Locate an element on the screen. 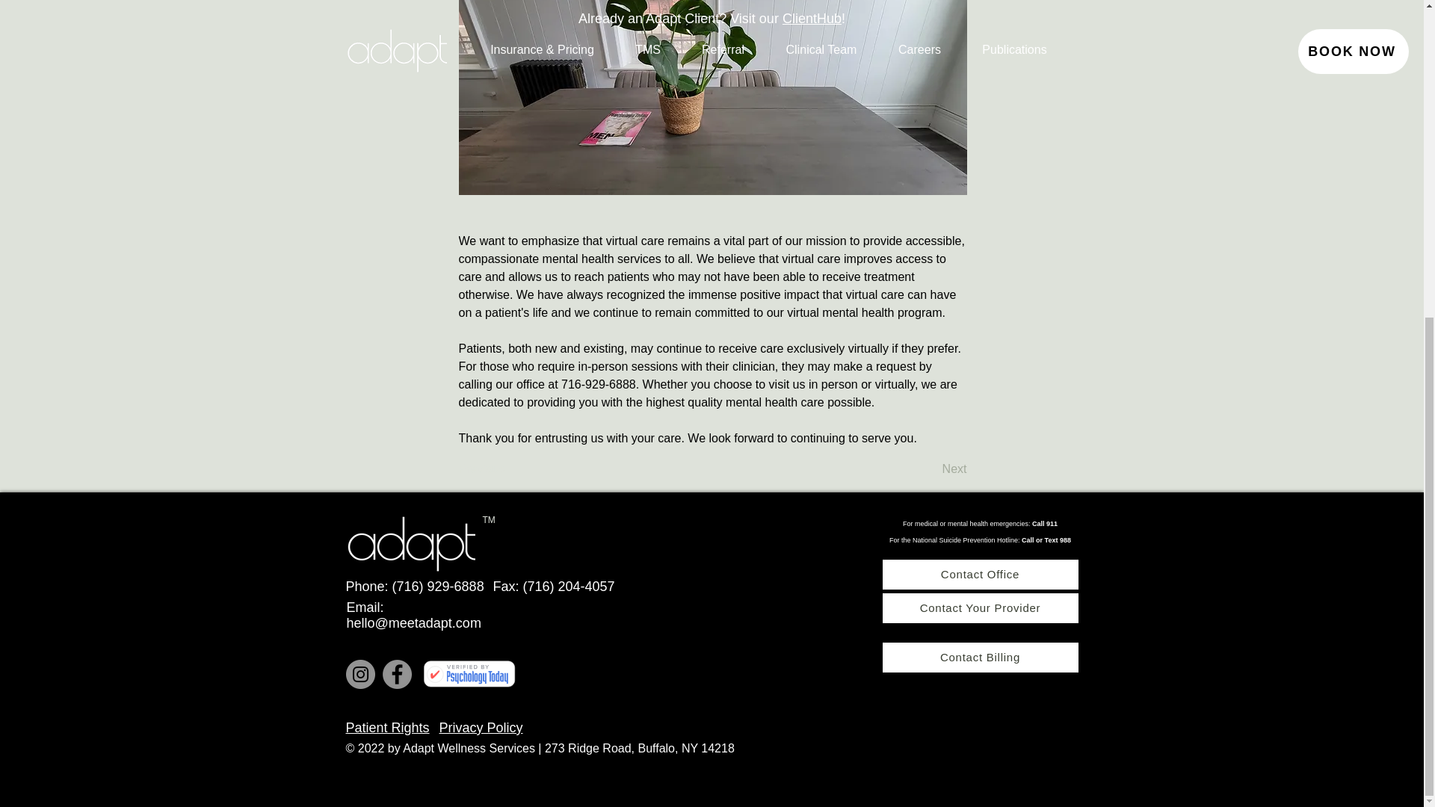  Adapt Psychiatry Logo is located at coordinates (410, 539).